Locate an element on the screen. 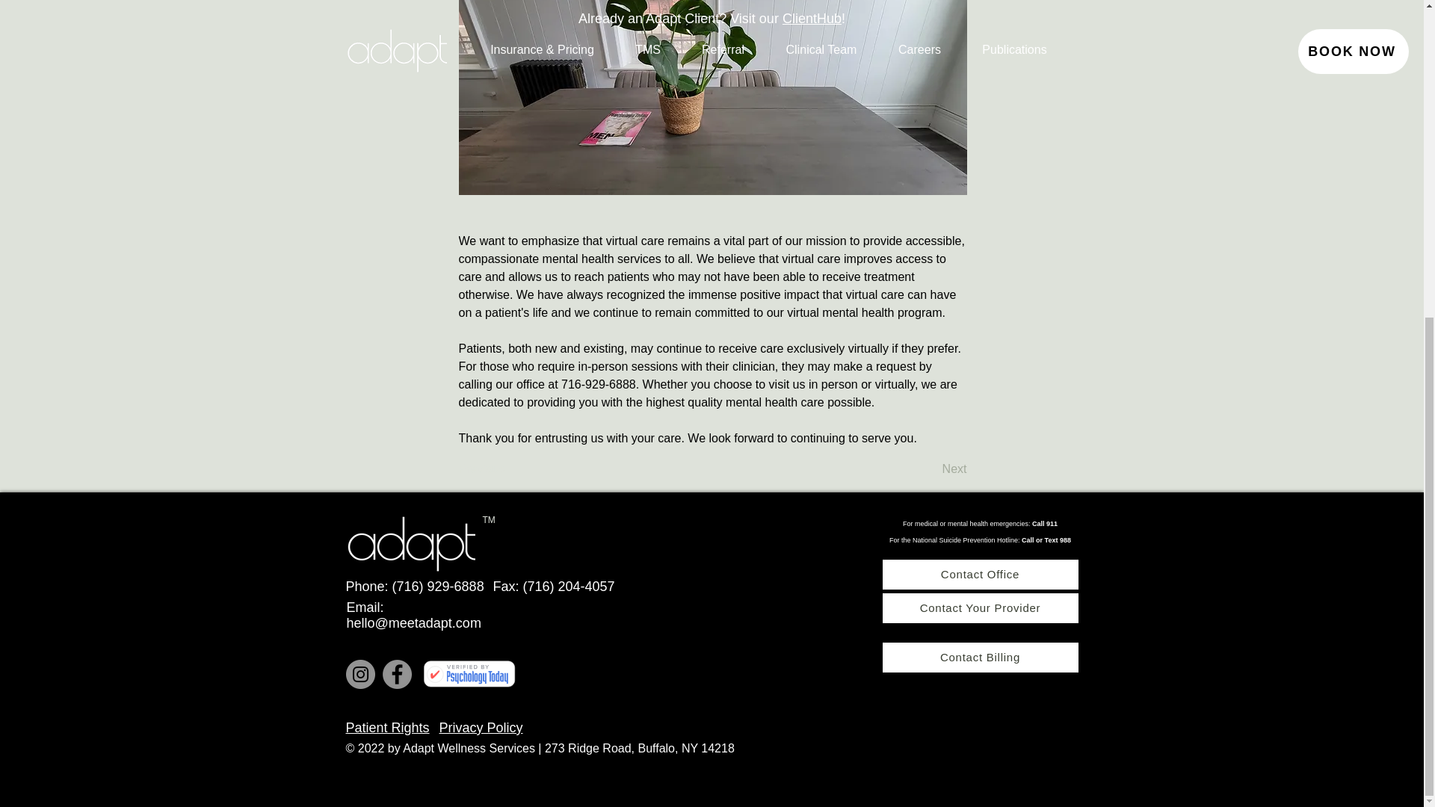  Adapt Psychiatry Logo is located at coordinates (410, 539).